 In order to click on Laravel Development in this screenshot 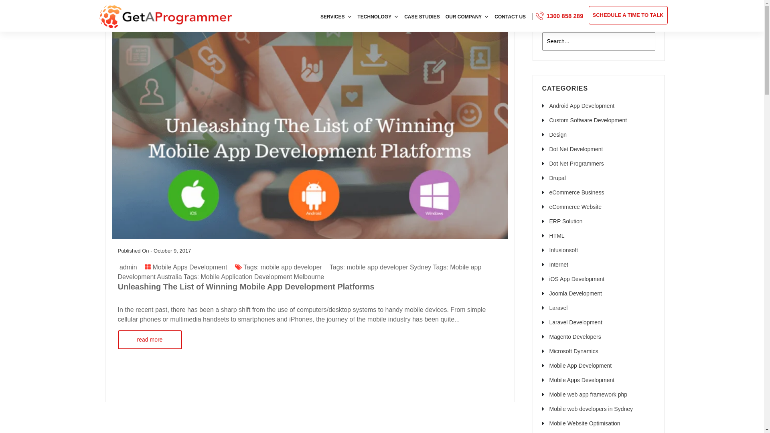, I will do `click(576, 322)`.